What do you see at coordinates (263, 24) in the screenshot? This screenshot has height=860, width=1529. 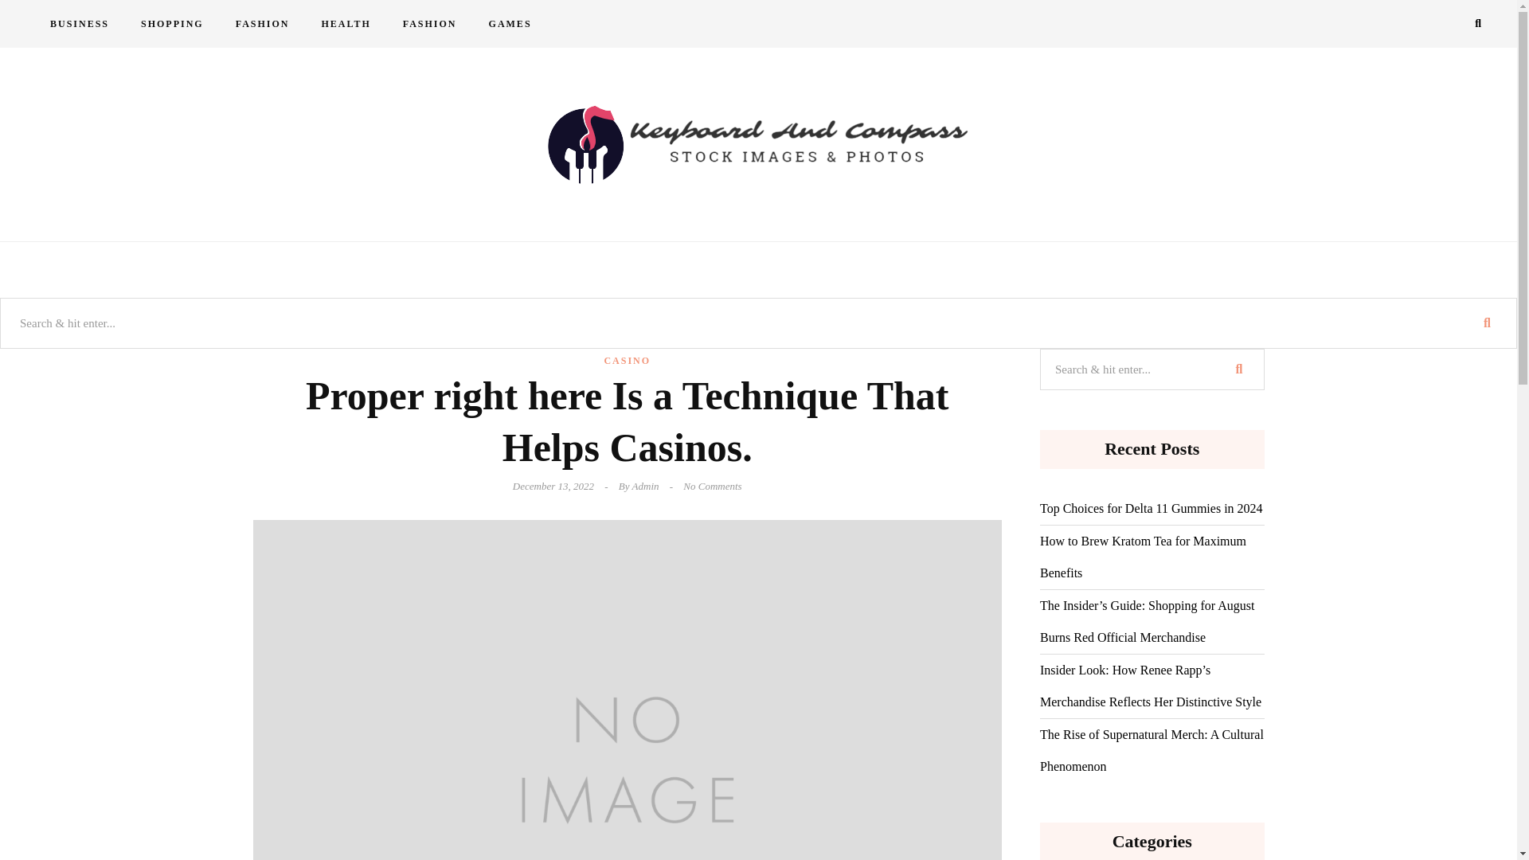 I see `FASHION` at bounding box center [263, 24].